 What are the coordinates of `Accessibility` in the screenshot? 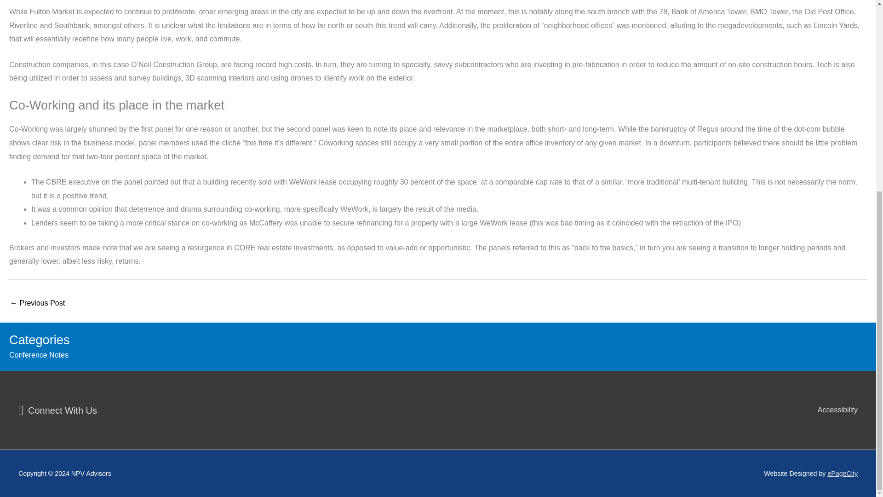 It's located at (837, 410).